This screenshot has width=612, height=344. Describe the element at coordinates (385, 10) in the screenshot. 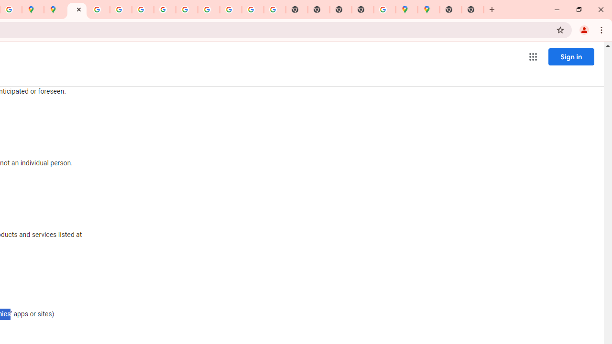

I see `Use Google Maps in Space - Google Maps Help` at that location.